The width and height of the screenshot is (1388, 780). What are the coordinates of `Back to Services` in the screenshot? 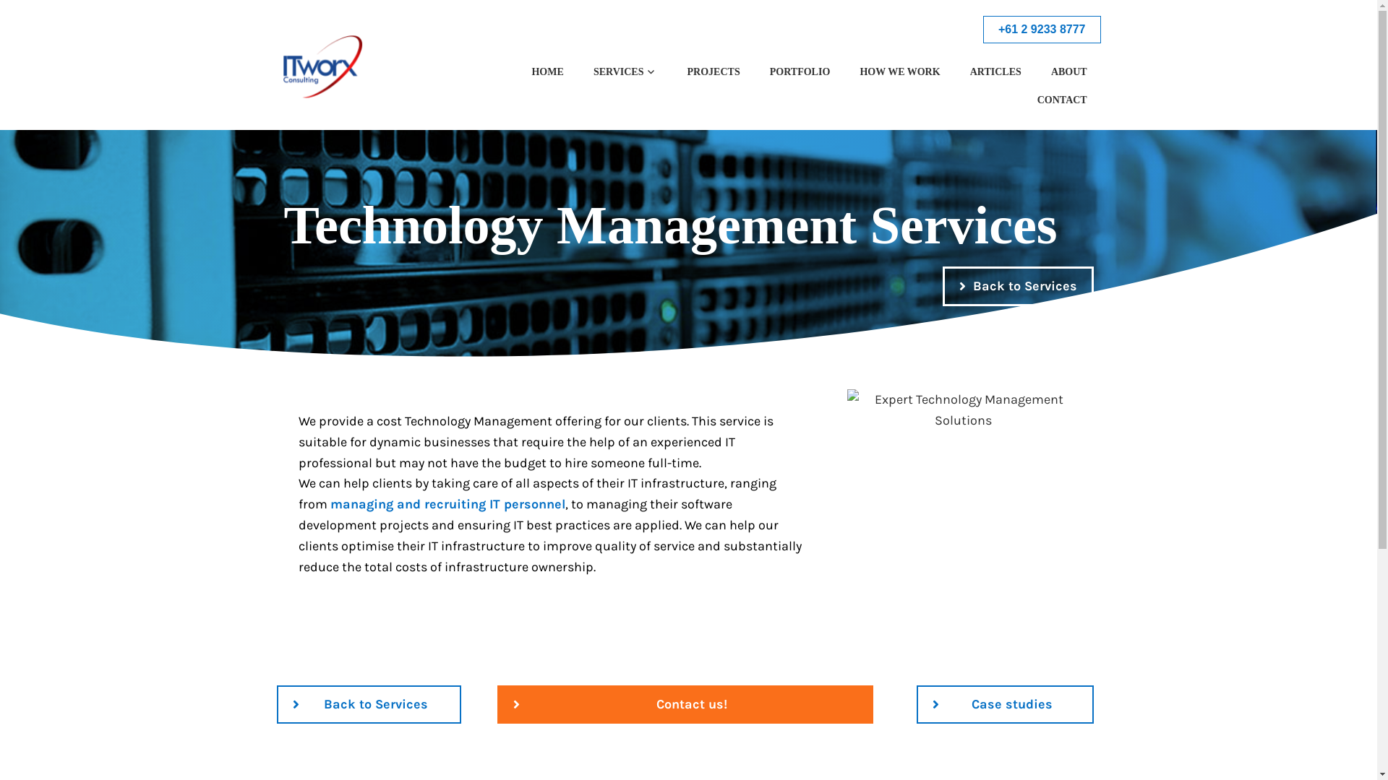 It's located at (369, 705).